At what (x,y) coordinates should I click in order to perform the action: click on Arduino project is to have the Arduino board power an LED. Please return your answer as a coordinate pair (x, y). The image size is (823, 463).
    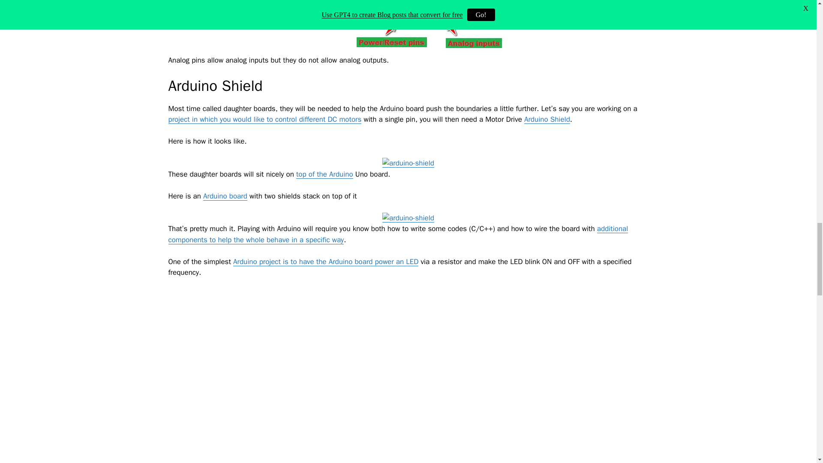
    Looking at the image, I should click on (326, 262).